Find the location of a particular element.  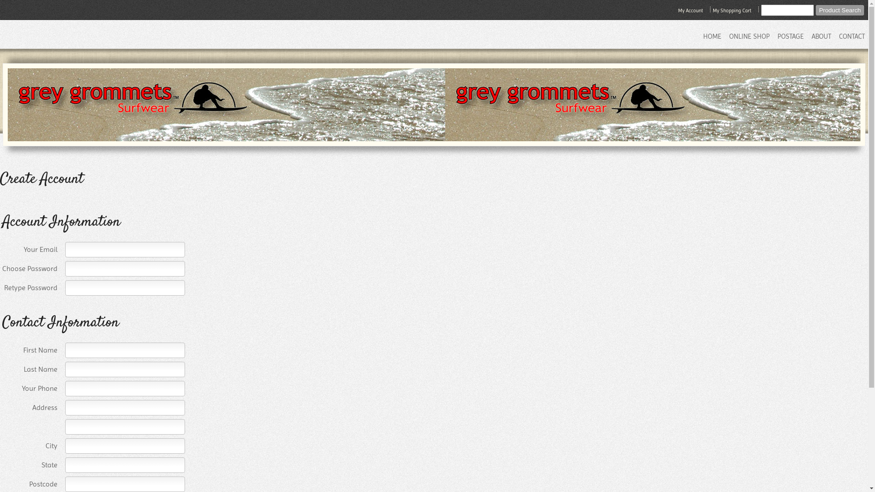

Product Search is located at coordinates (840, 10).